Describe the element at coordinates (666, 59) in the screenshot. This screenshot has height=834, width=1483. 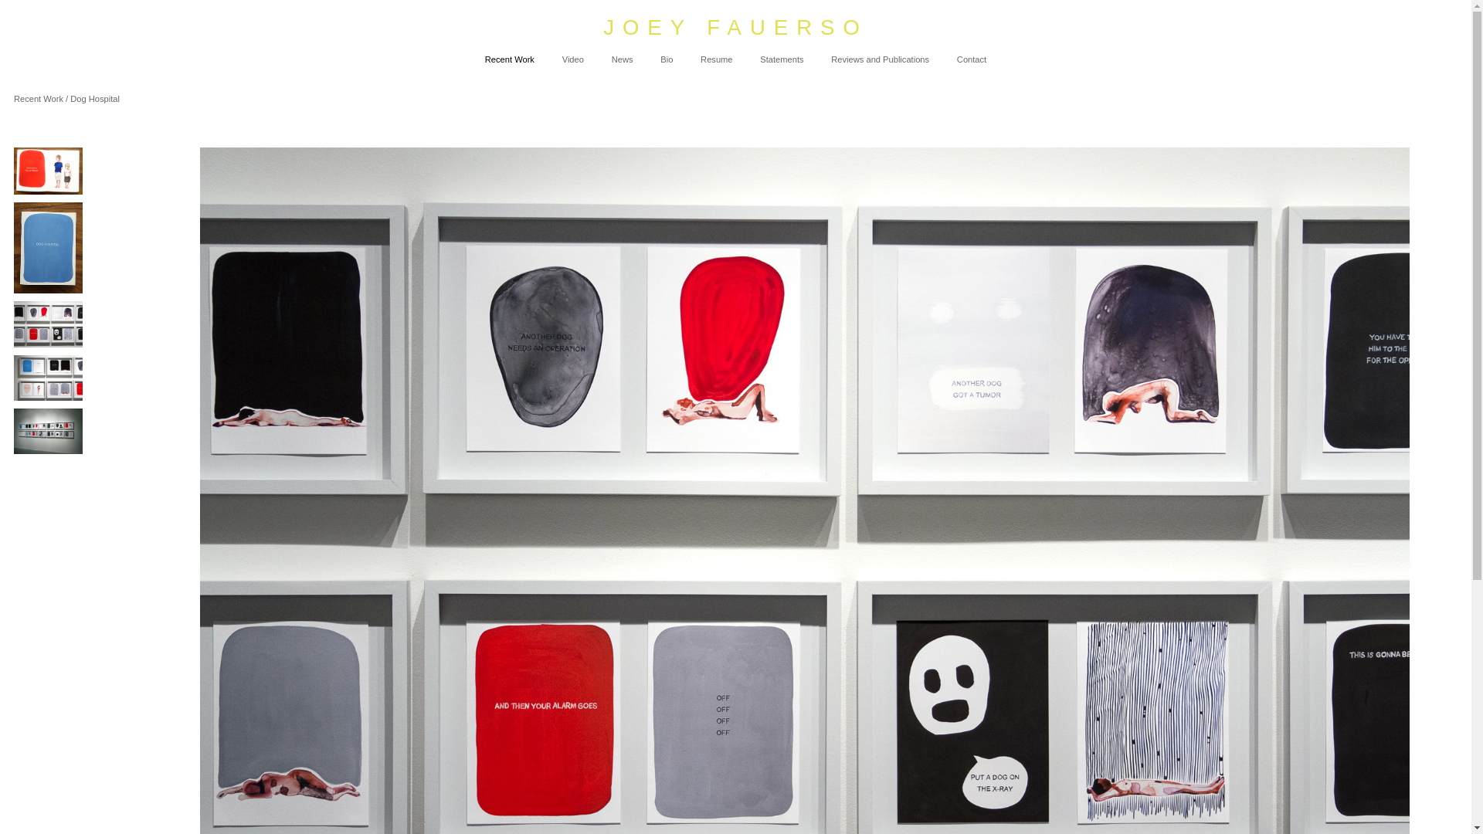
I see `Bio` at that location.